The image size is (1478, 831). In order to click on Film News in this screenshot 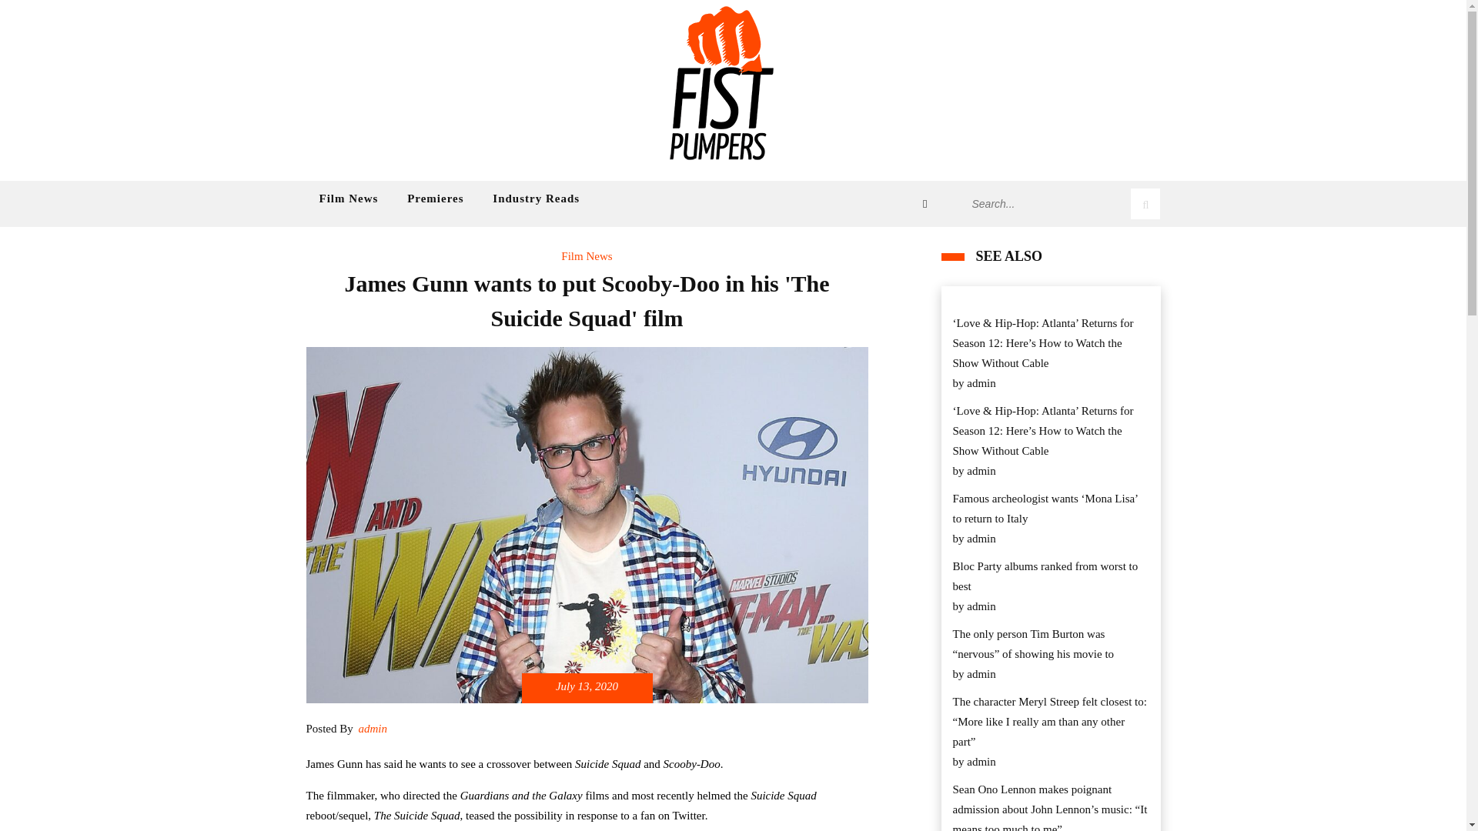, I will do `click(587, 255)`.